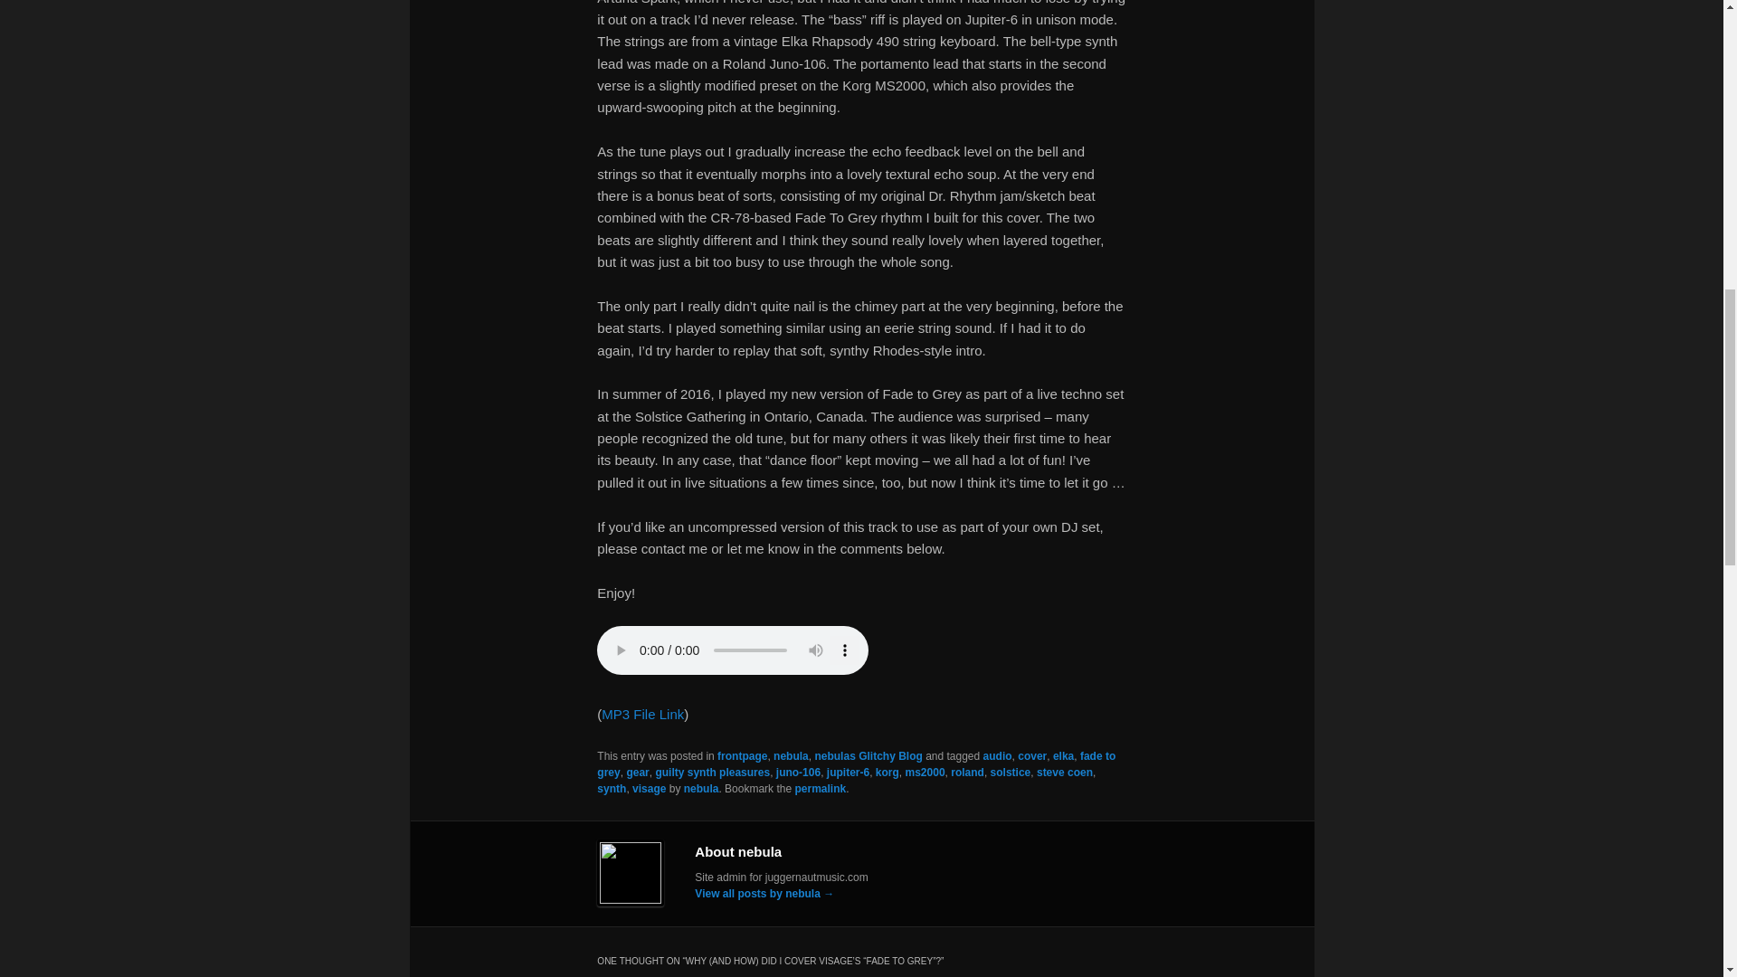 The width and height of the screenshot is (1737, 977). What do you see at coordinates (1032, 756) in the screenshot?
I see `cover` at bounding box center [1032, 756].